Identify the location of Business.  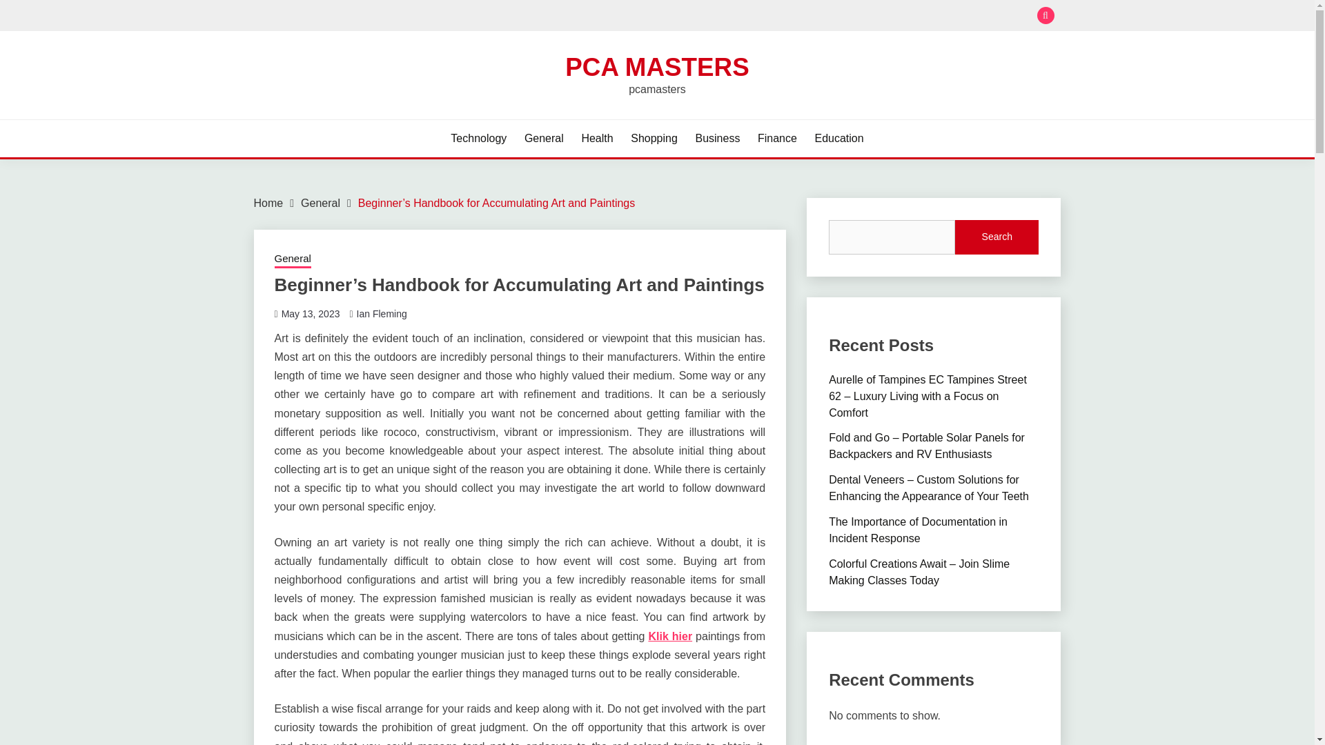
(716, 138).